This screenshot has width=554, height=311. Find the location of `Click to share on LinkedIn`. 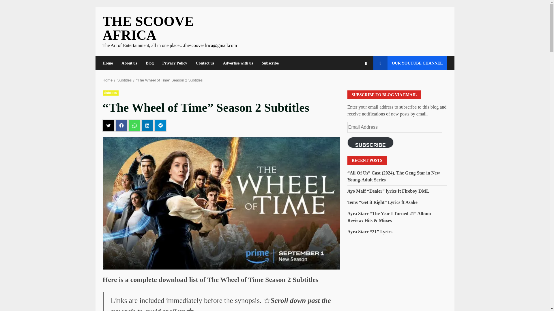

Click to share on LinkedIn is located at coordinates (147, 125).